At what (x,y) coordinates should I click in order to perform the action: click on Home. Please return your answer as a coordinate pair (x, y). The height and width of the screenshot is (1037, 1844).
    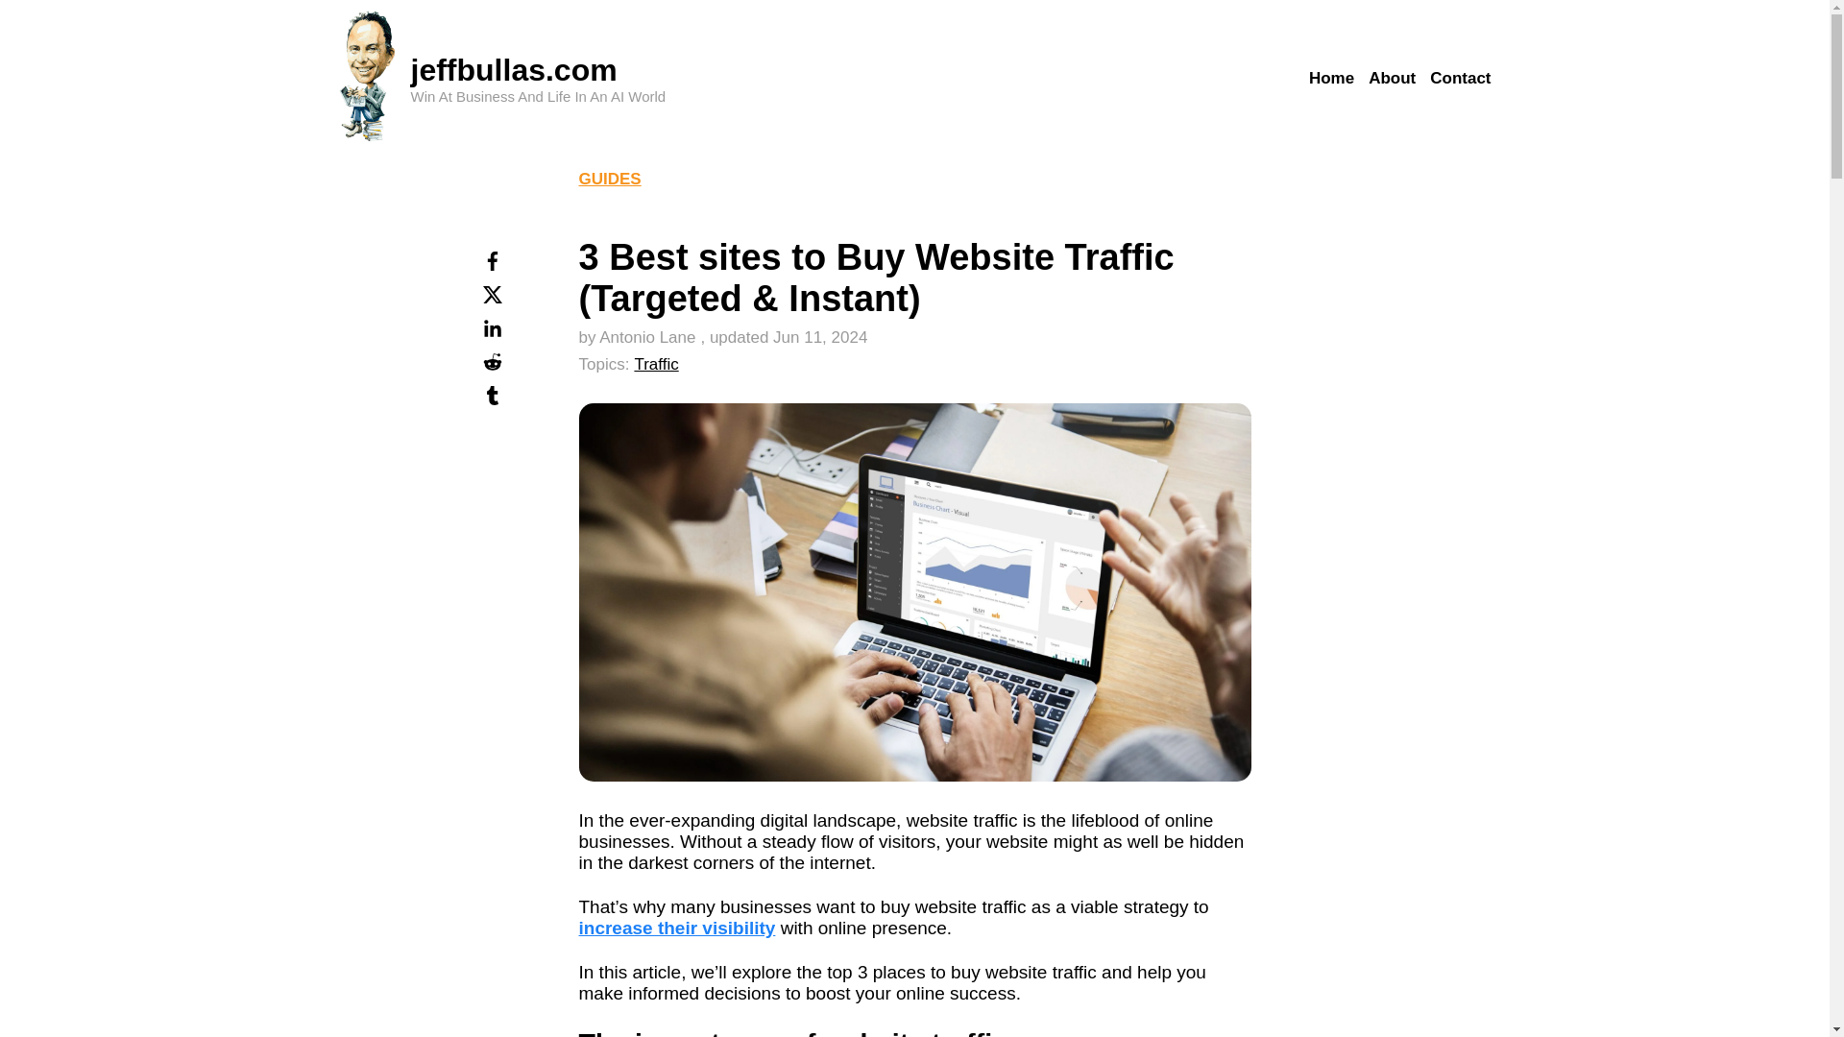
    Looking at the image, I should click on (1331, 79).